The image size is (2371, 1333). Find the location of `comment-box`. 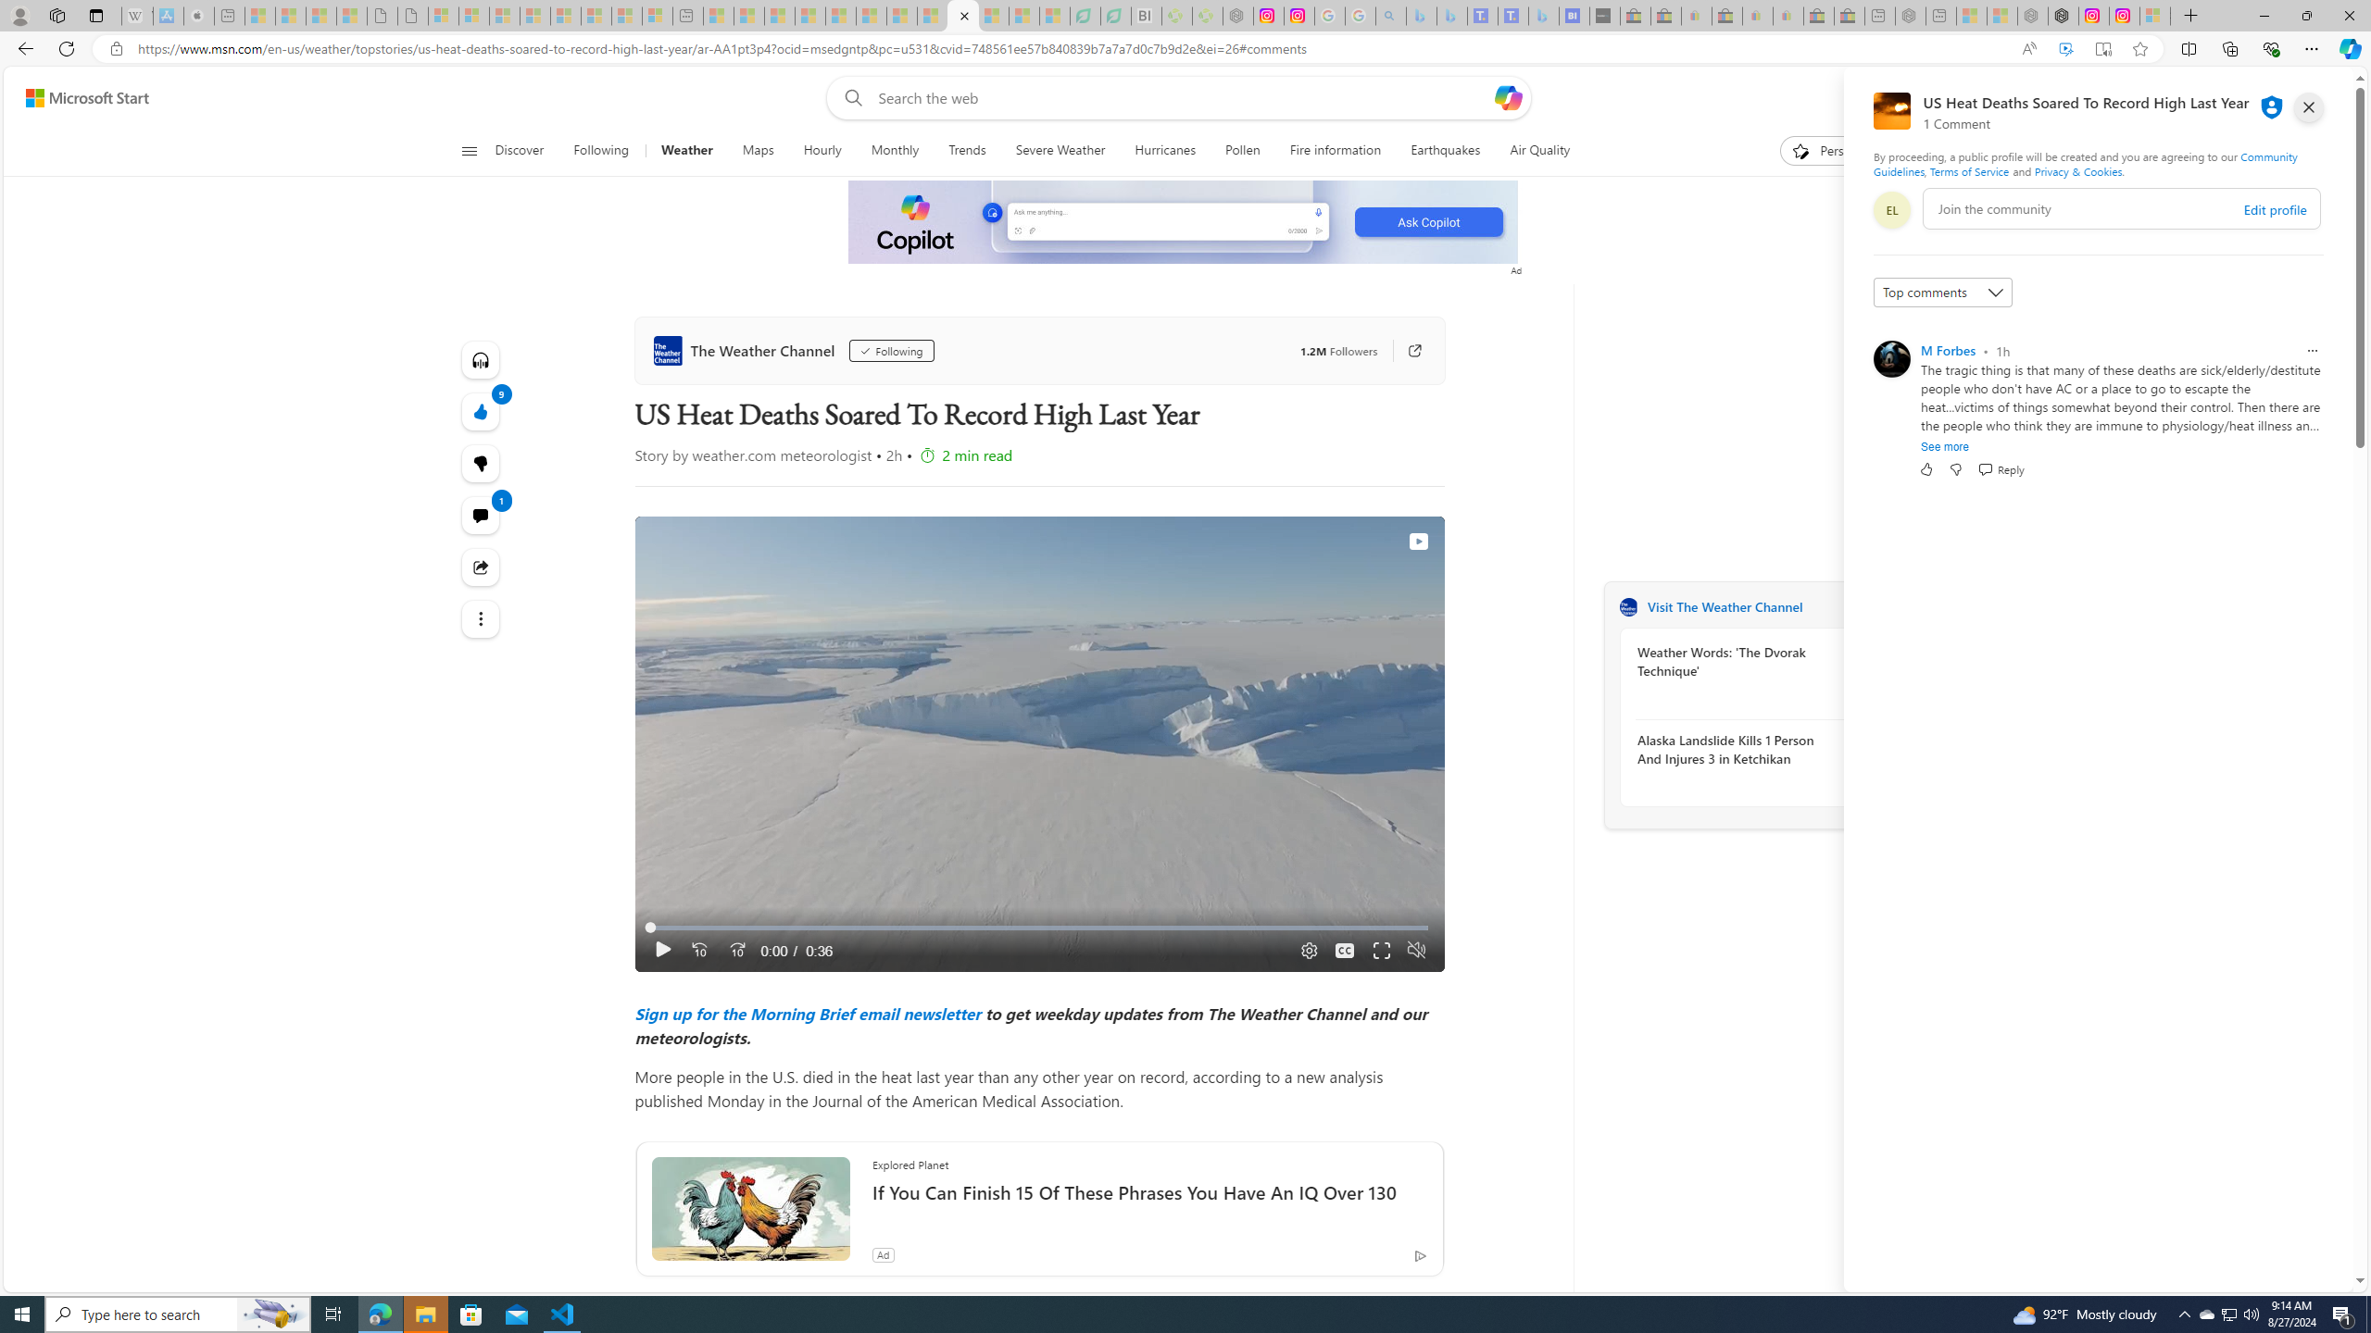

comment-box is located at coordinates (2122, 208).